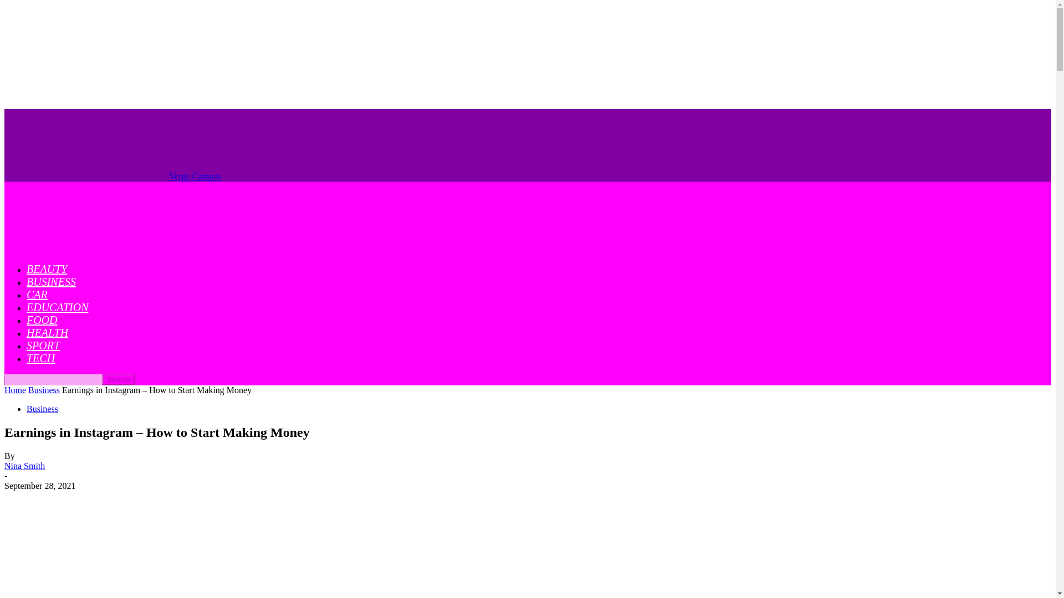 This screenshot has height=598, width=1064. Describe the element at coordinates (24, 465) in the screenshot. I see `Nina Smith` at that location.